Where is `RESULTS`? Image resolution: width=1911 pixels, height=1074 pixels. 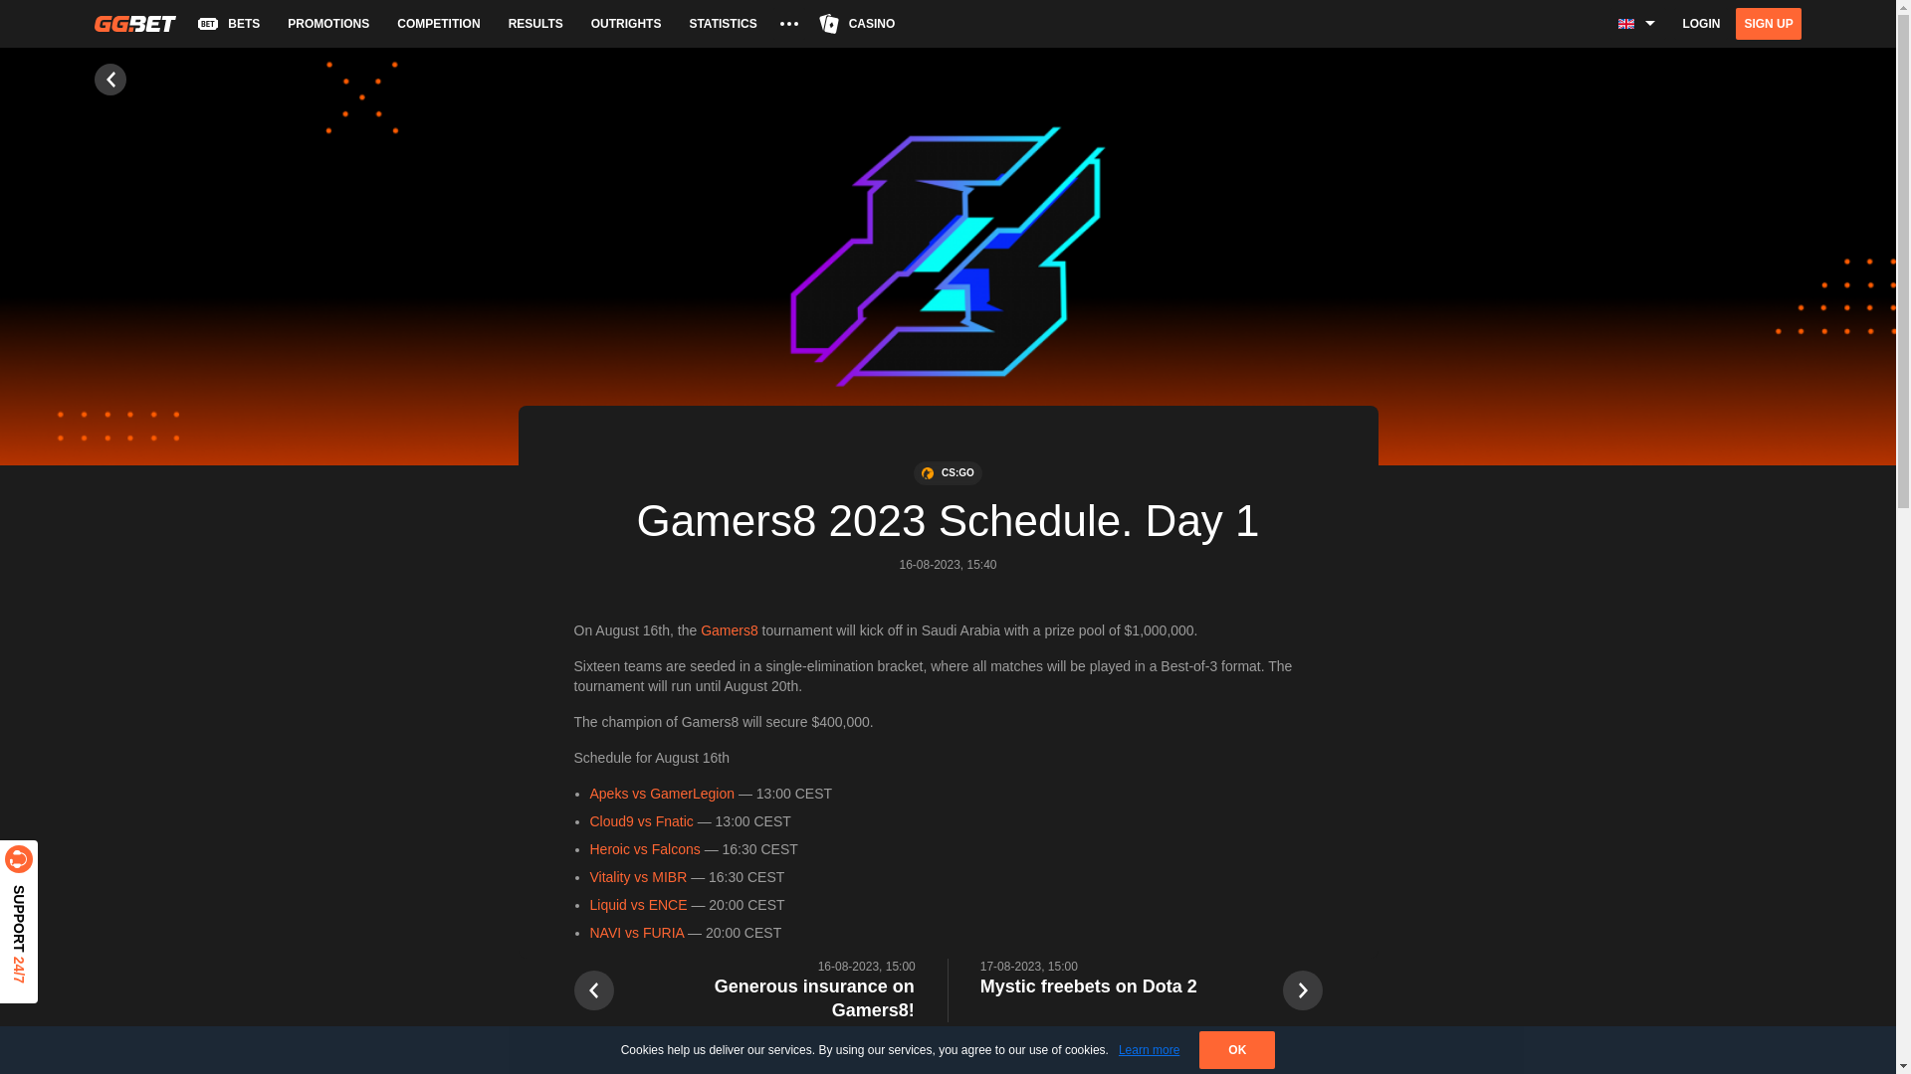 RESULTS is located at coordinates (533, 23).